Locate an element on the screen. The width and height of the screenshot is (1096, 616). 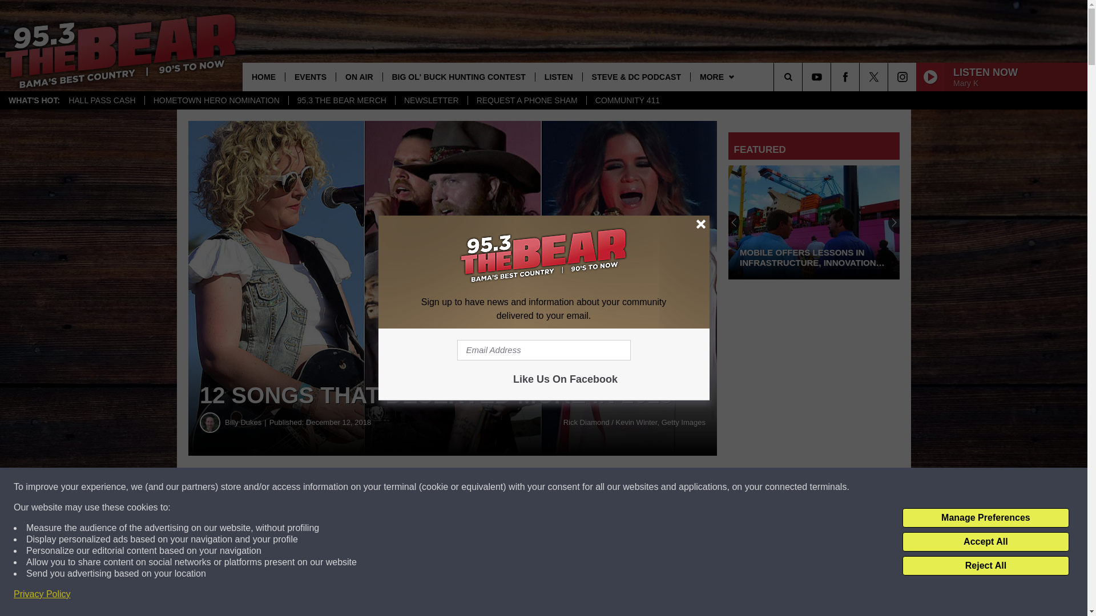
Manage Preferences is located at coordinates (985, 518).